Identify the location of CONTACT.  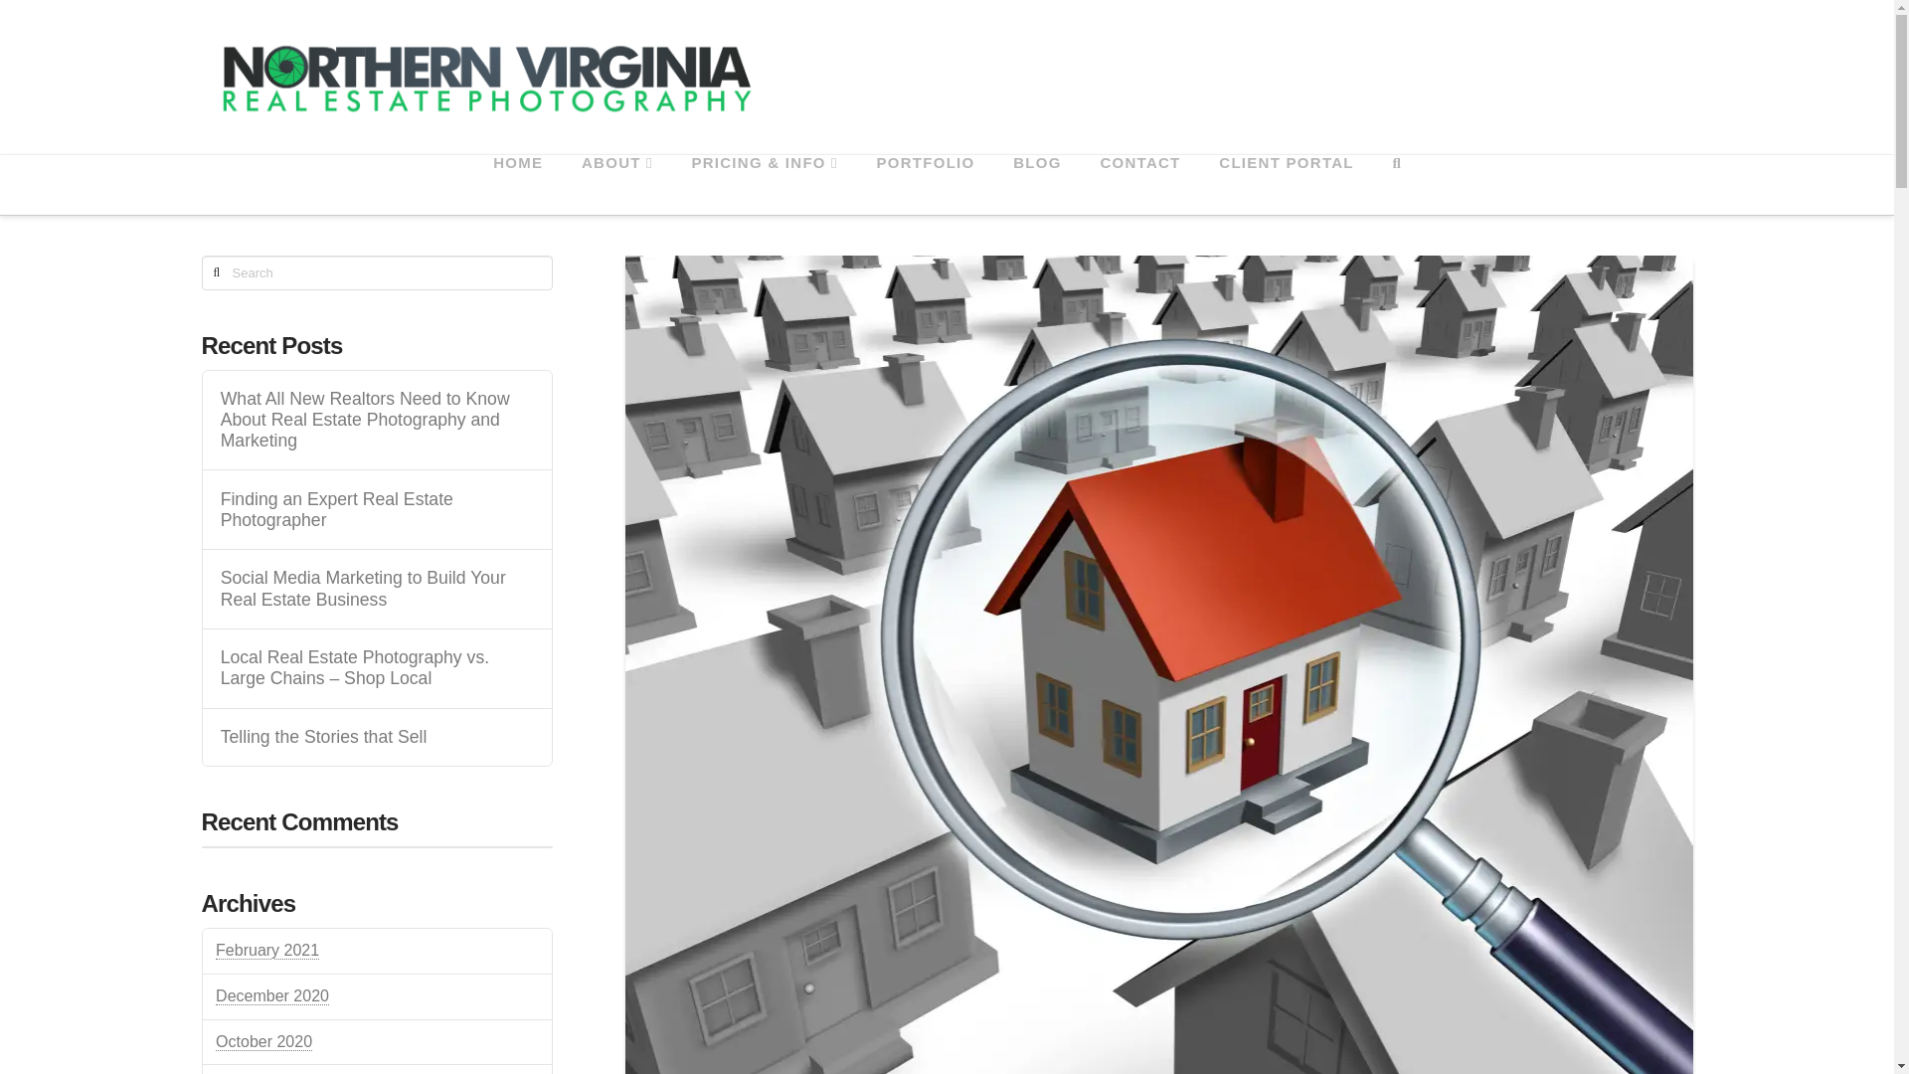
(1139, 185).